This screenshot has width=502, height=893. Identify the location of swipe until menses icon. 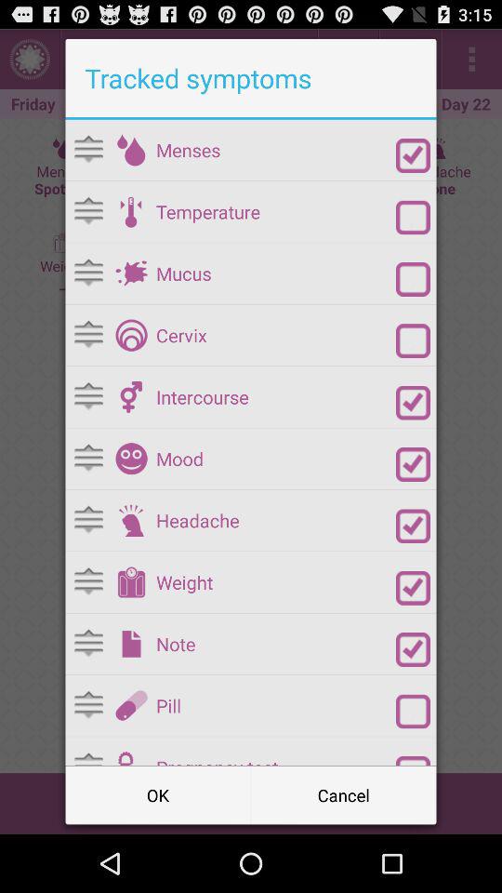
(275, 150).